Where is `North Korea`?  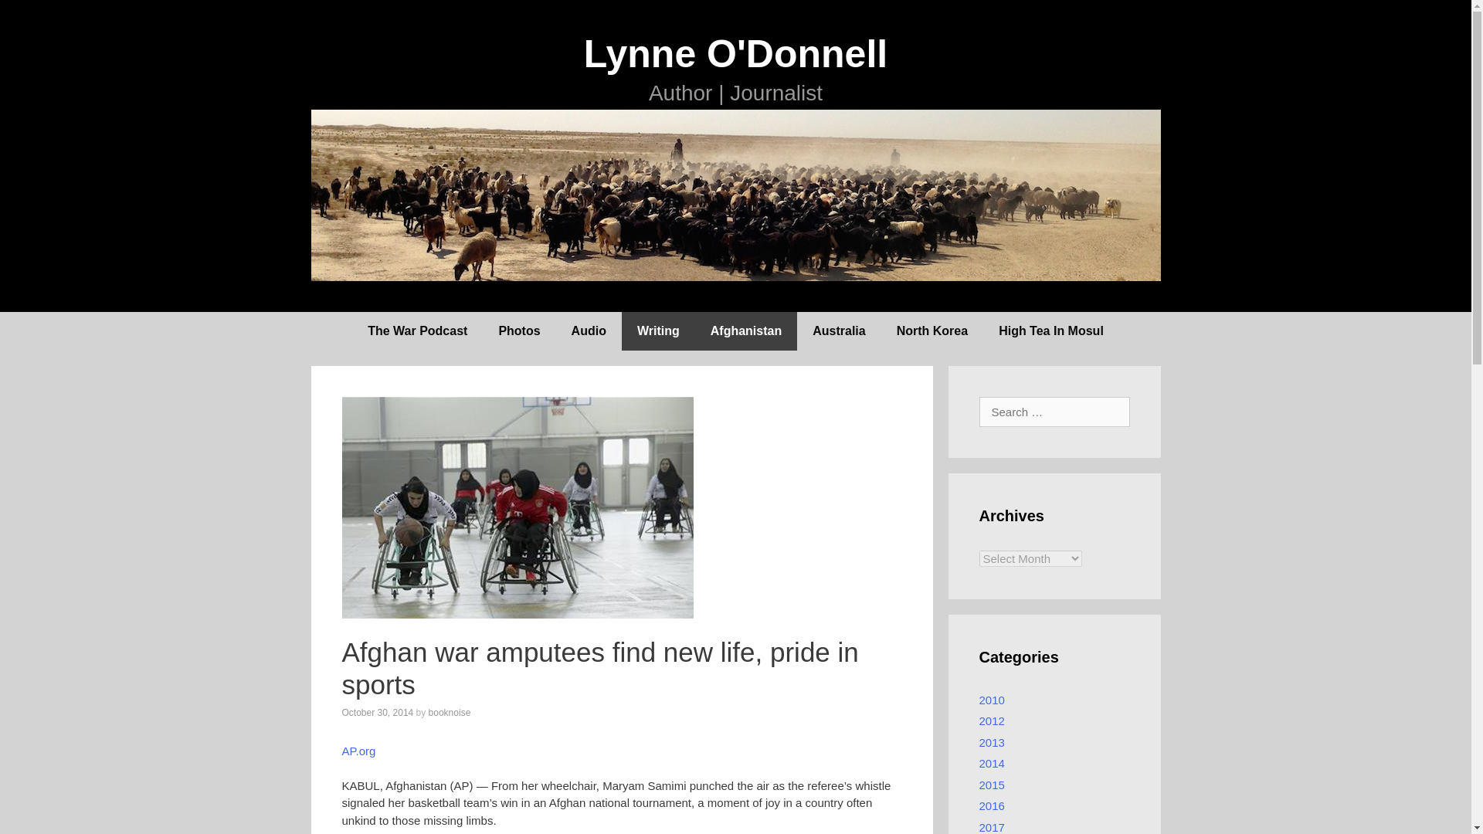
North Korea is located at coordinates (932, 331).